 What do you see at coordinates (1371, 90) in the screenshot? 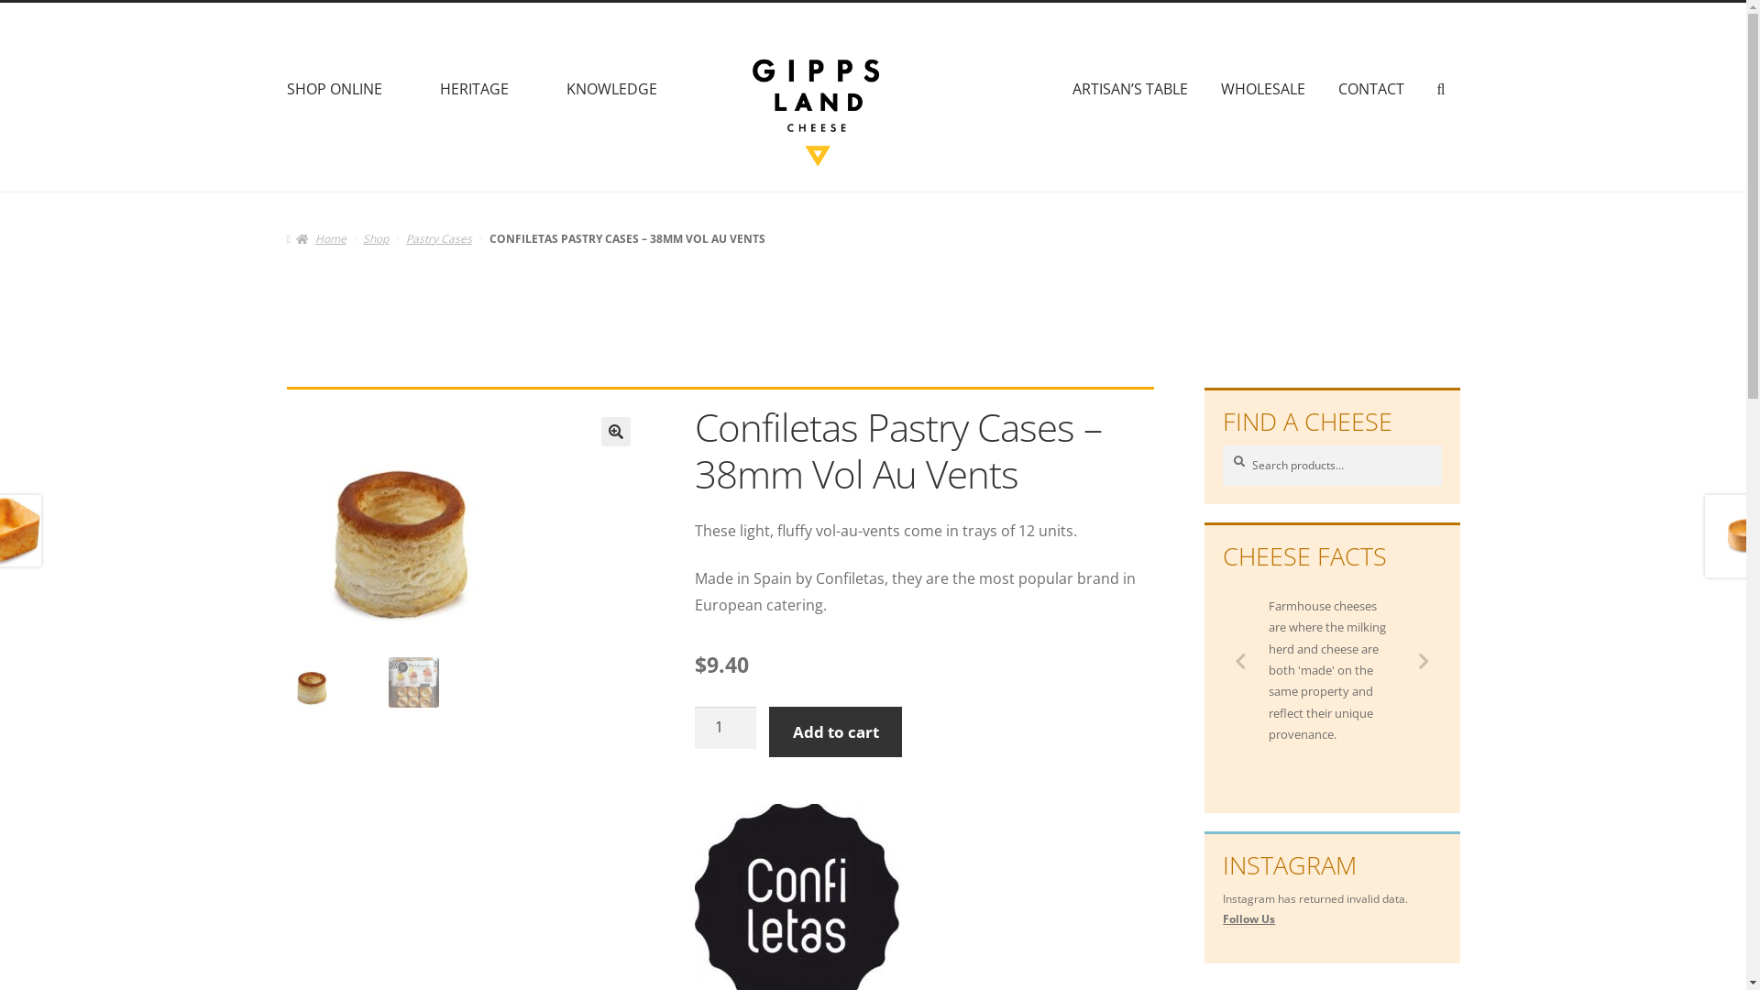
I see `CONTACT` at bounding box center [1371, 90].